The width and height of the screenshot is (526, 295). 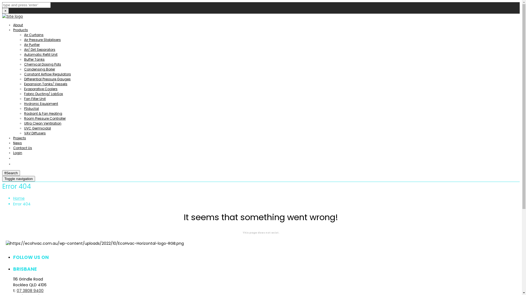 I want to click on Products, so click(x=21, y=30).